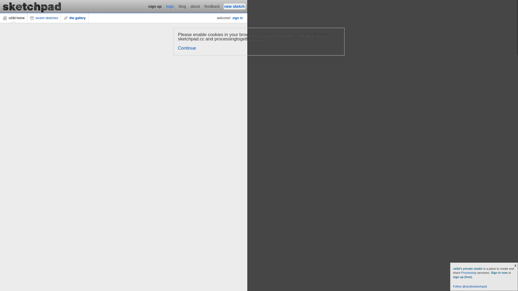 This screenshot has height=291, width=518. What do you see at coordinates (470, 286) in the screenshot?
I see `Follow @studiosketchpad` at bounding box center [470, 286].